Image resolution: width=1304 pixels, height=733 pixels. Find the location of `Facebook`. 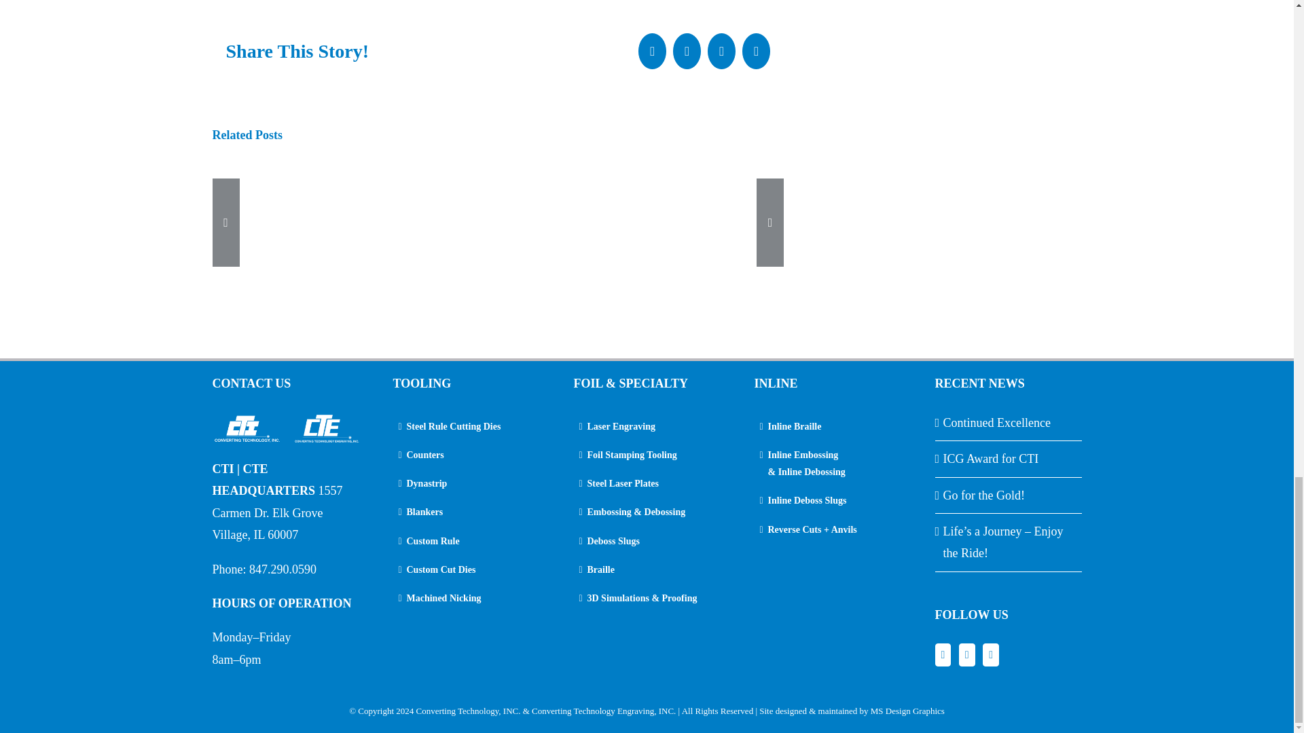

Facebook is located at coordinates (943, 654).